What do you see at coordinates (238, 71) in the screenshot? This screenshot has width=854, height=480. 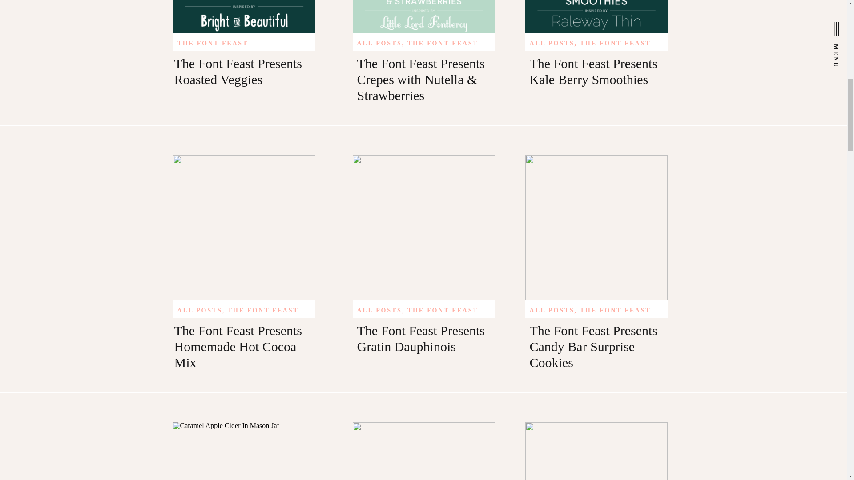 I see `The Font Feast Presents Roasted Veggies` at bounding box center [238, 71].